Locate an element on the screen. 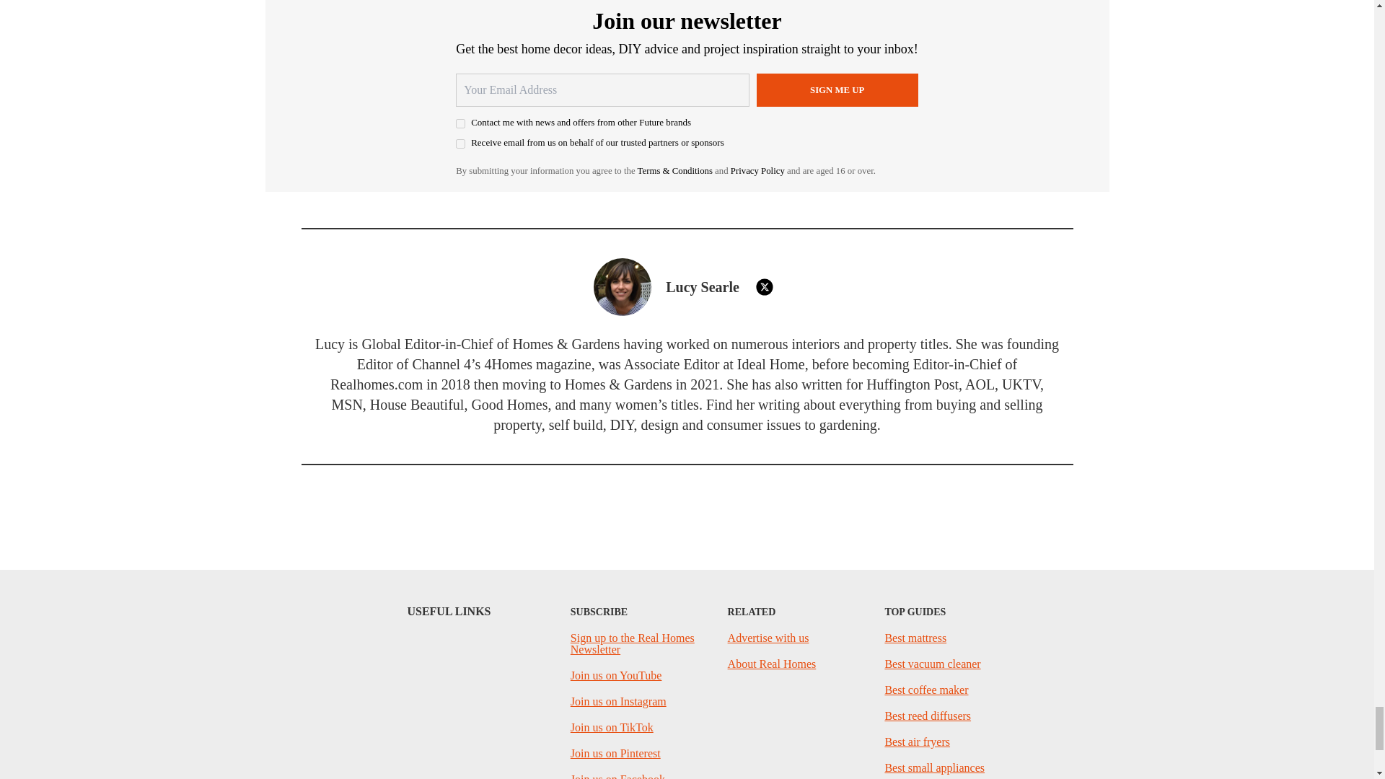 The width and height of the screenshot is (1385, 779). Sign me up is located at coordinates (837, 89).